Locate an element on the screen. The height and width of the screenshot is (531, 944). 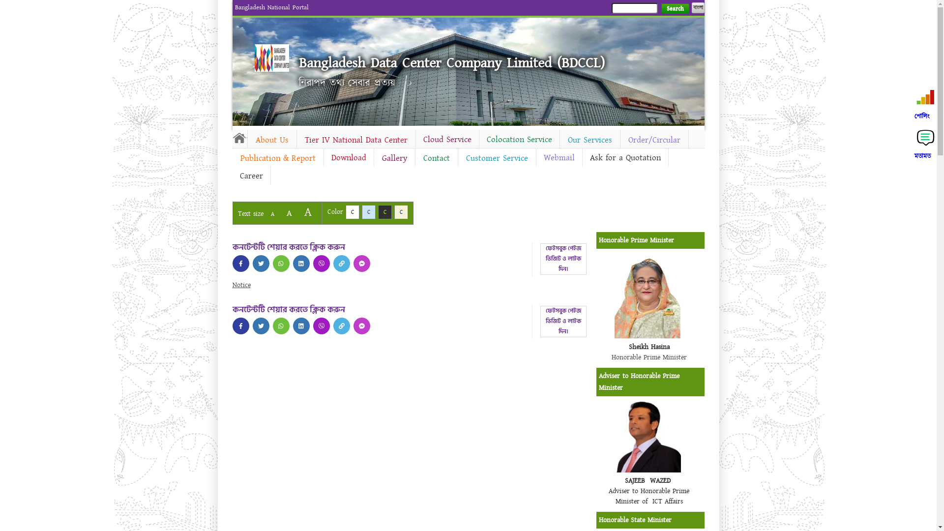
C is located at coordinates (352, 212).